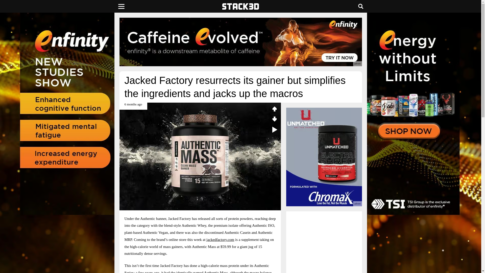 The width and height of the screenshot is (485, 273). What do you see at coordinates (216, 272) in the screenshot?
I see `Authentic Mass` at bounding box center [216, 272].